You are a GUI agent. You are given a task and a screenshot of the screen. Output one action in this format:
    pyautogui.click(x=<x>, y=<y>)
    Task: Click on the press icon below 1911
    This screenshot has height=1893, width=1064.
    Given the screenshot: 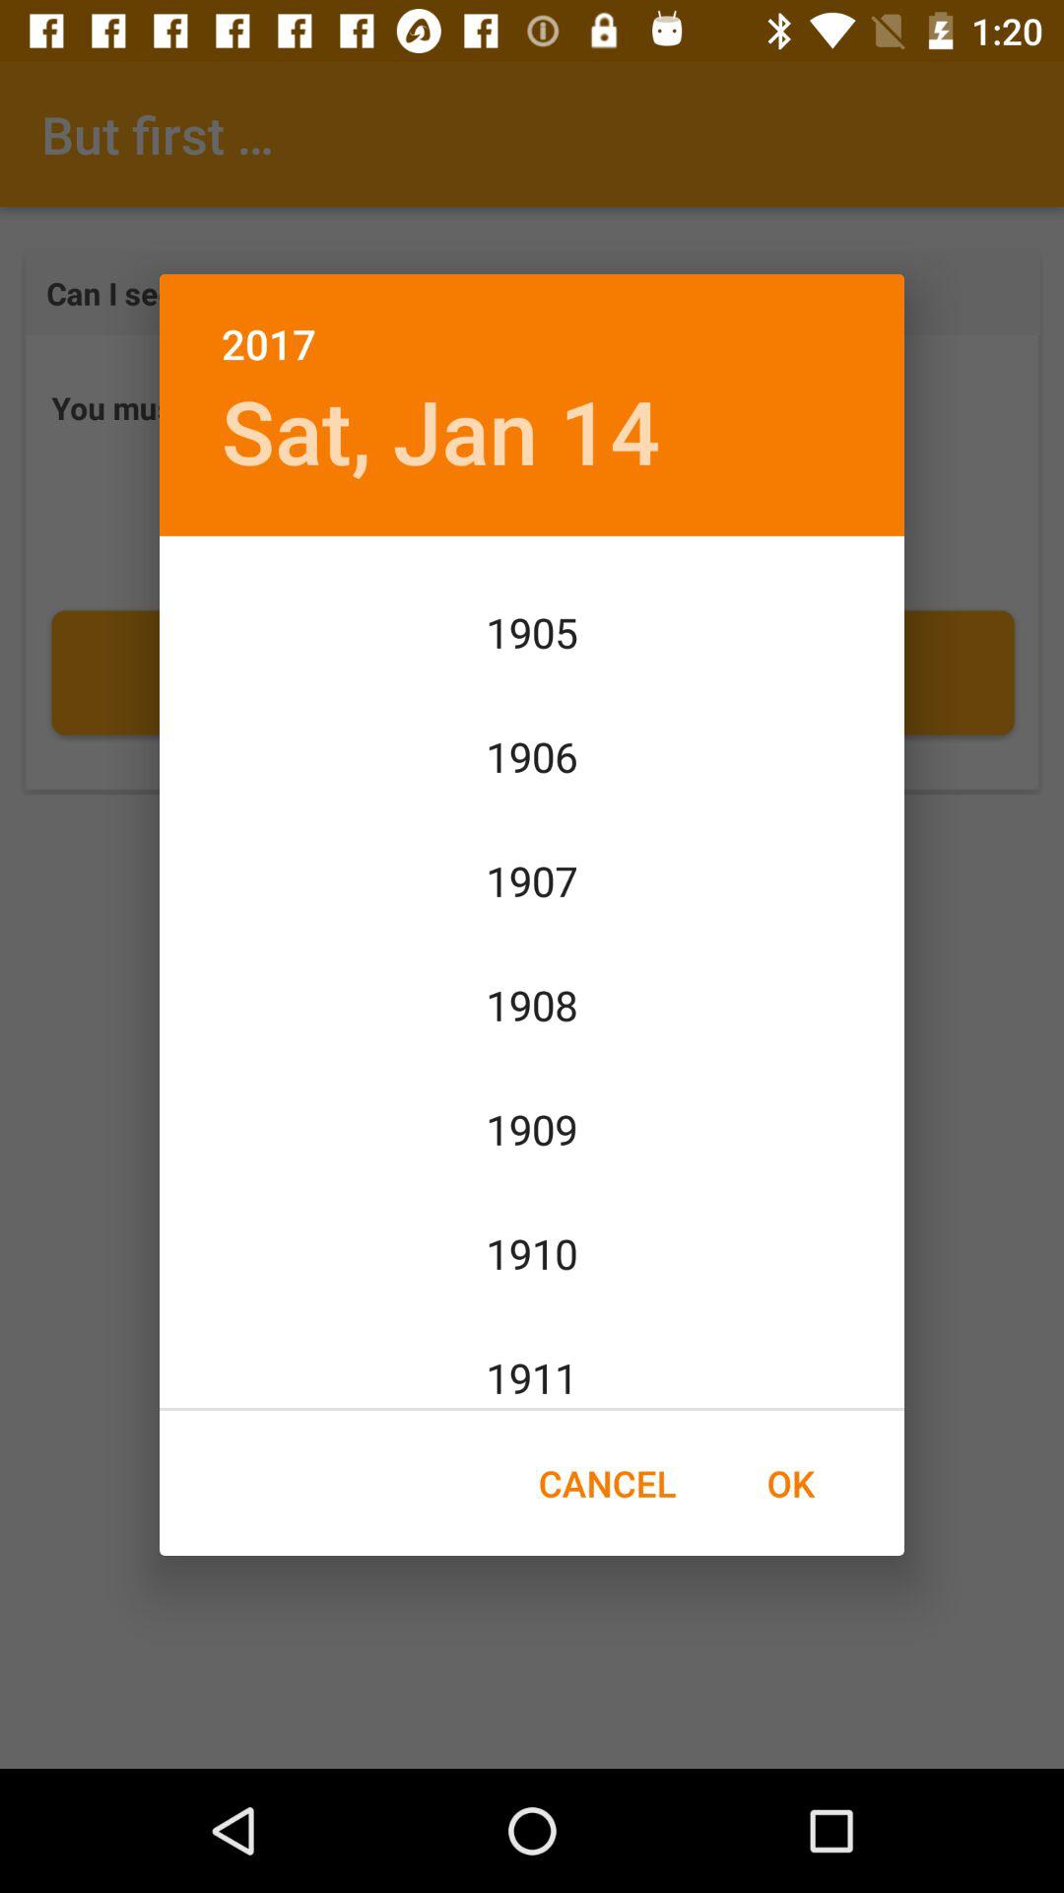 What is the action you would take?
    pyautogui.click(x=790, y=1483)
    